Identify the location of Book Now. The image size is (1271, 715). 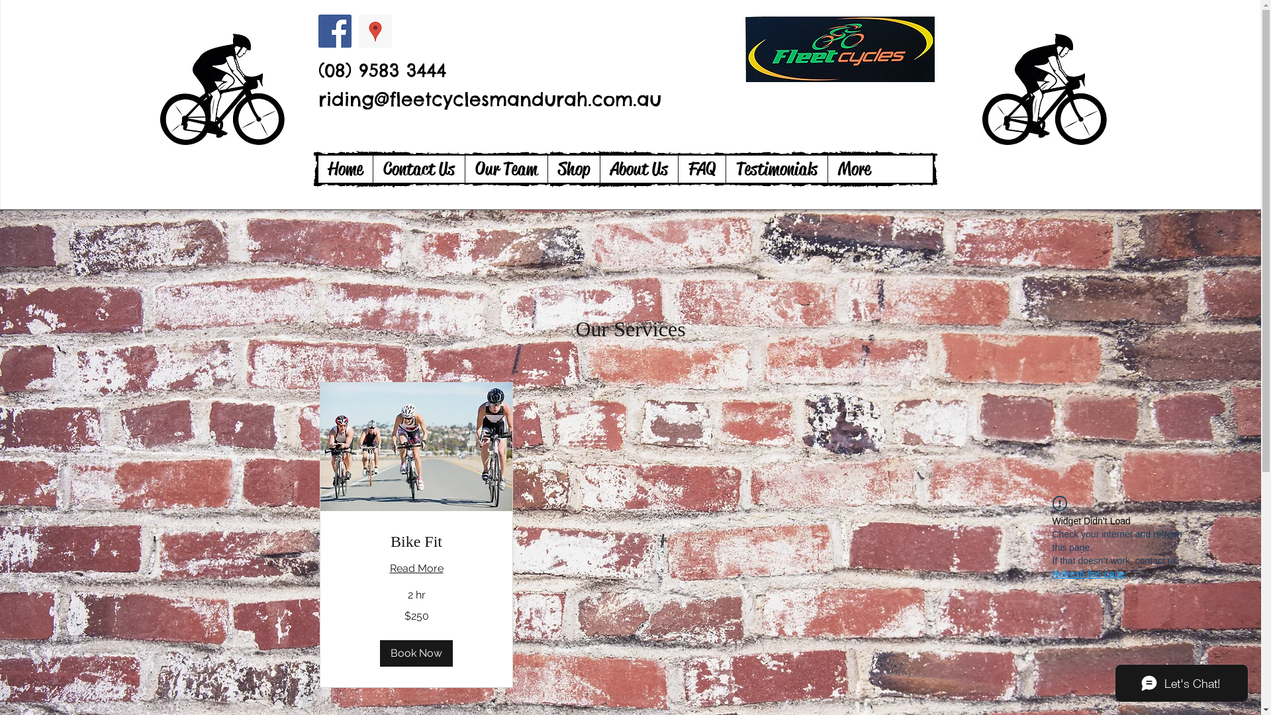
(416, 653).